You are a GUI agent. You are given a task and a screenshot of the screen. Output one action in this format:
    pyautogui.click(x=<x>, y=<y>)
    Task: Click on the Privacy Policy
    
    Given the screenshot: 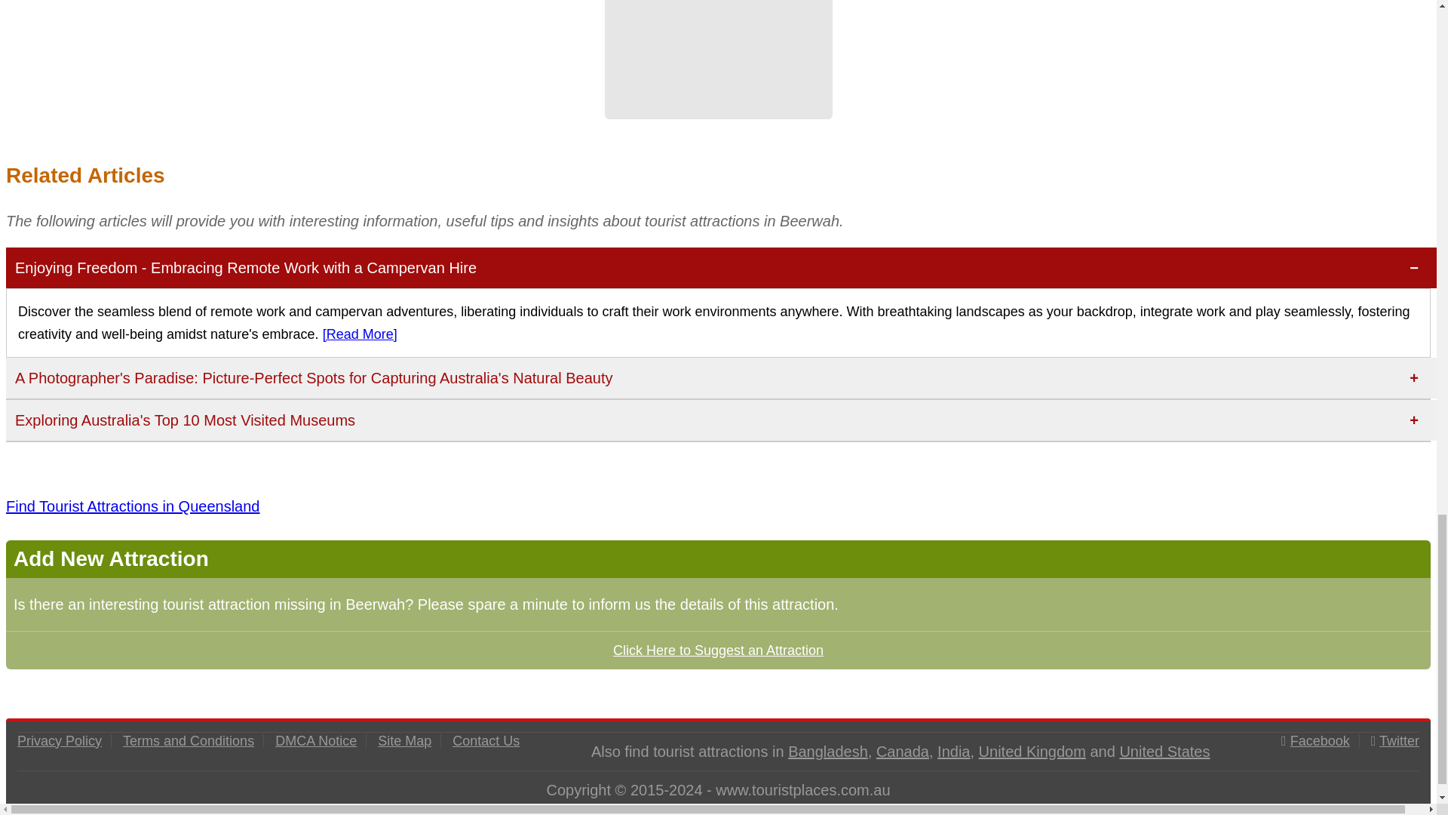 What is the action you would take?
    pyautogui.click(x=59, y=741)
    